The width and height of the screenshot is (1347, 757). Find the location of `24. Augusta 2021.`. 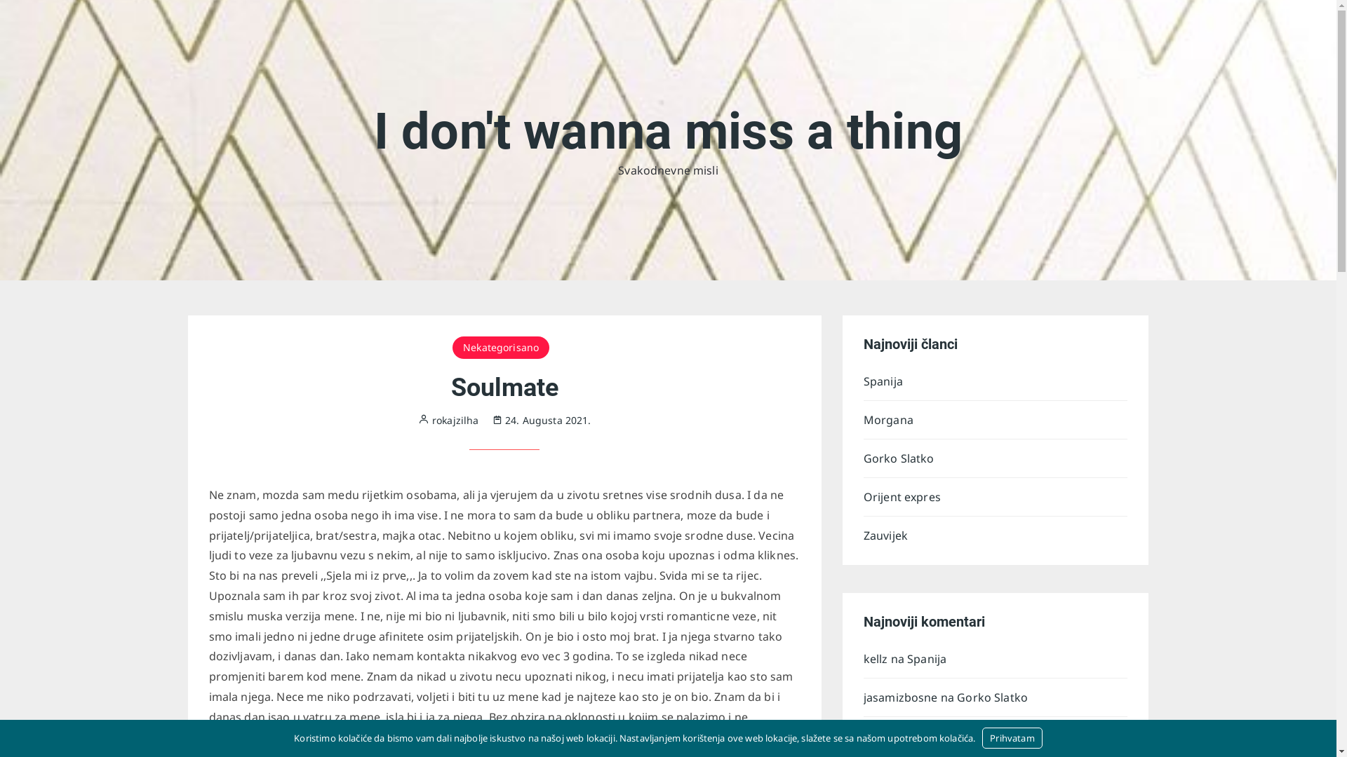

24. Augusta 2021. is located at coordinates (542, 421).